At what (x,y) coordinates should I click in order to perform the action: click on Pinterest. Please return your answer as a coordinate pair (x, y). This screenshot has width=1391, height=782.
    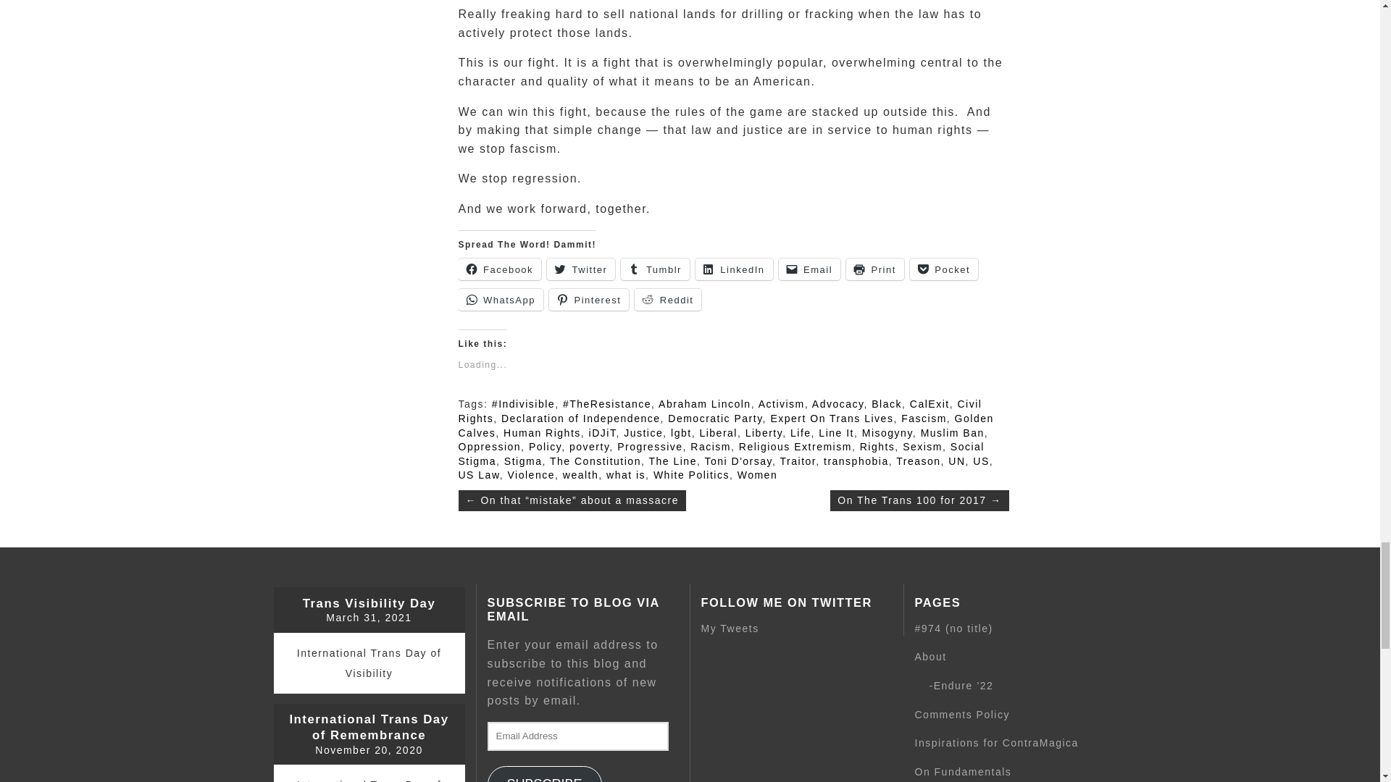
    Looking at the image, I should click on (588, 299).